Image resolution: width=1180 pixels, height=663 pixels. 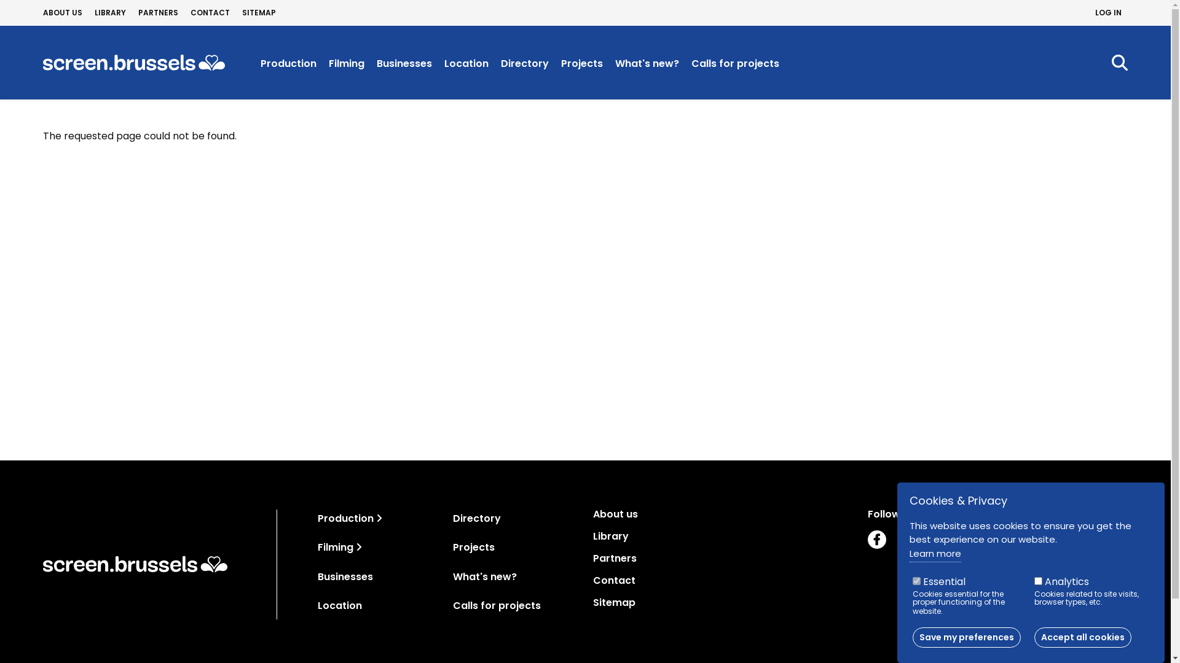 What do you see at coordinates (477, 524) in the screenshot?
I see `Directory` at bounding box center [477, 524].